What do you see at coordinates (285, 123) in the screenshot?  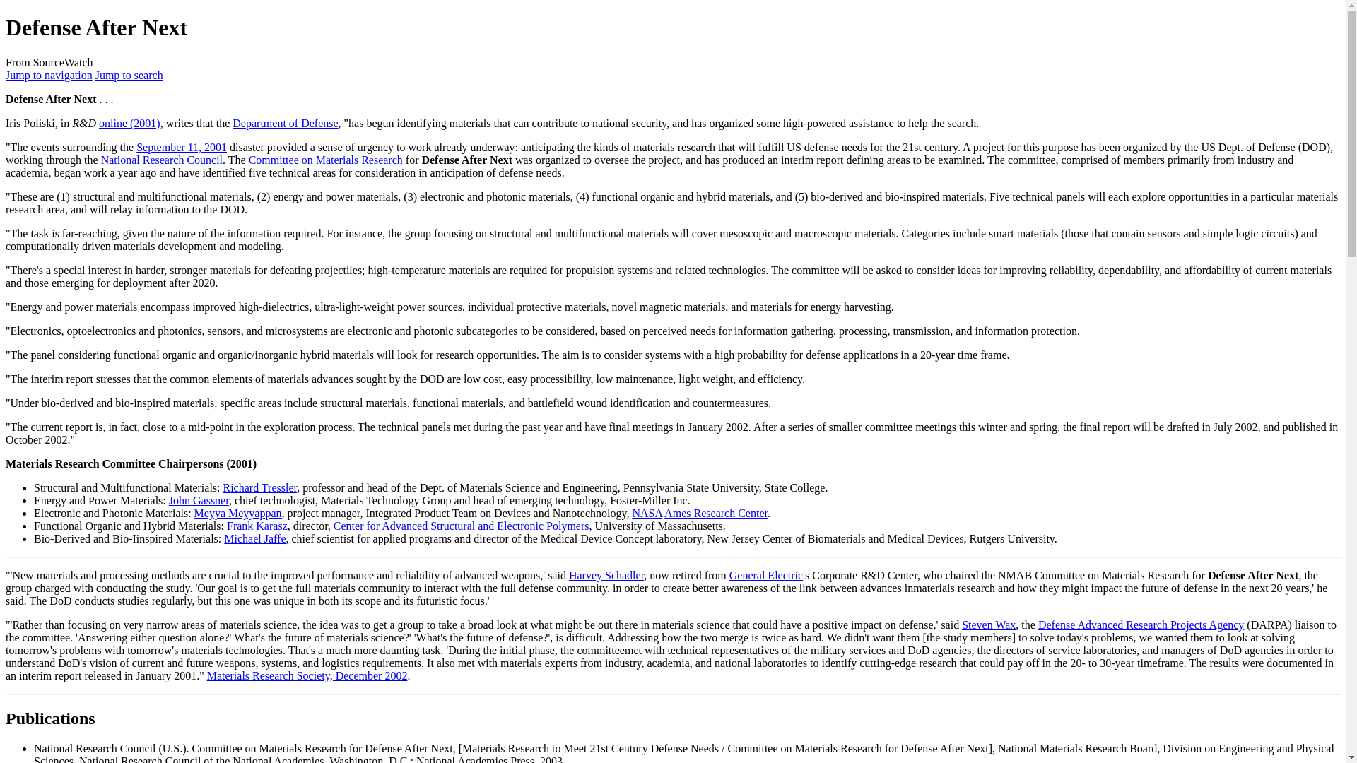 I see `Department of Defense` at bounding box center [285, 123].